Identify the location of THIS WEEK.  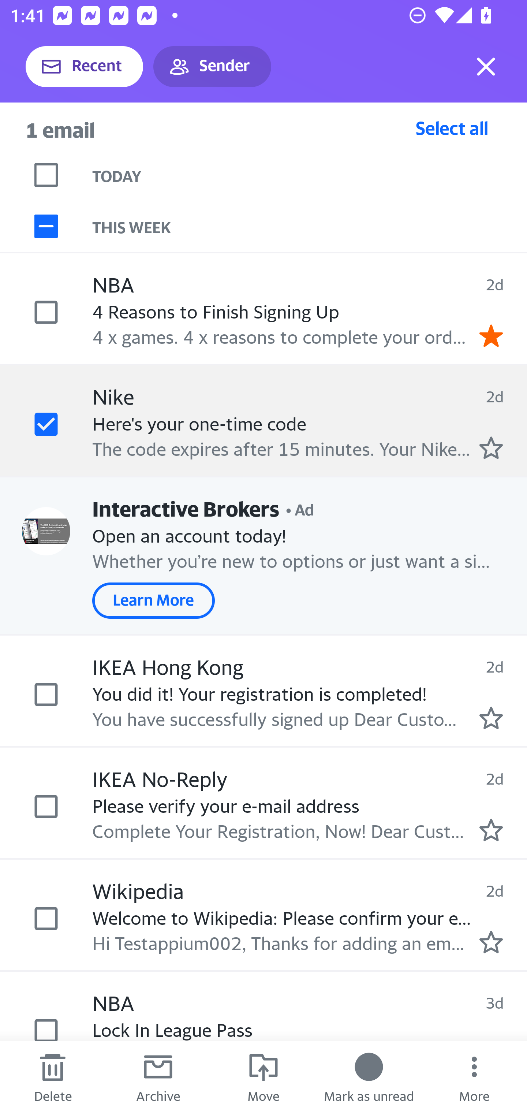
(310, 226).